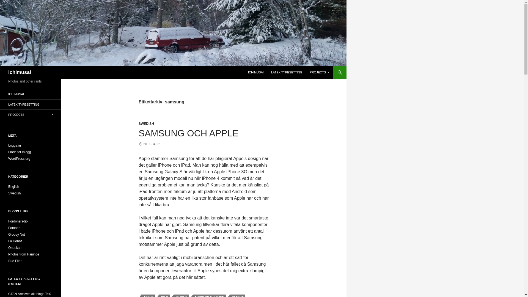 This screenshot has width=528, height=297. I want to click on MOBILBRANSCHEN, so click(210, 296).